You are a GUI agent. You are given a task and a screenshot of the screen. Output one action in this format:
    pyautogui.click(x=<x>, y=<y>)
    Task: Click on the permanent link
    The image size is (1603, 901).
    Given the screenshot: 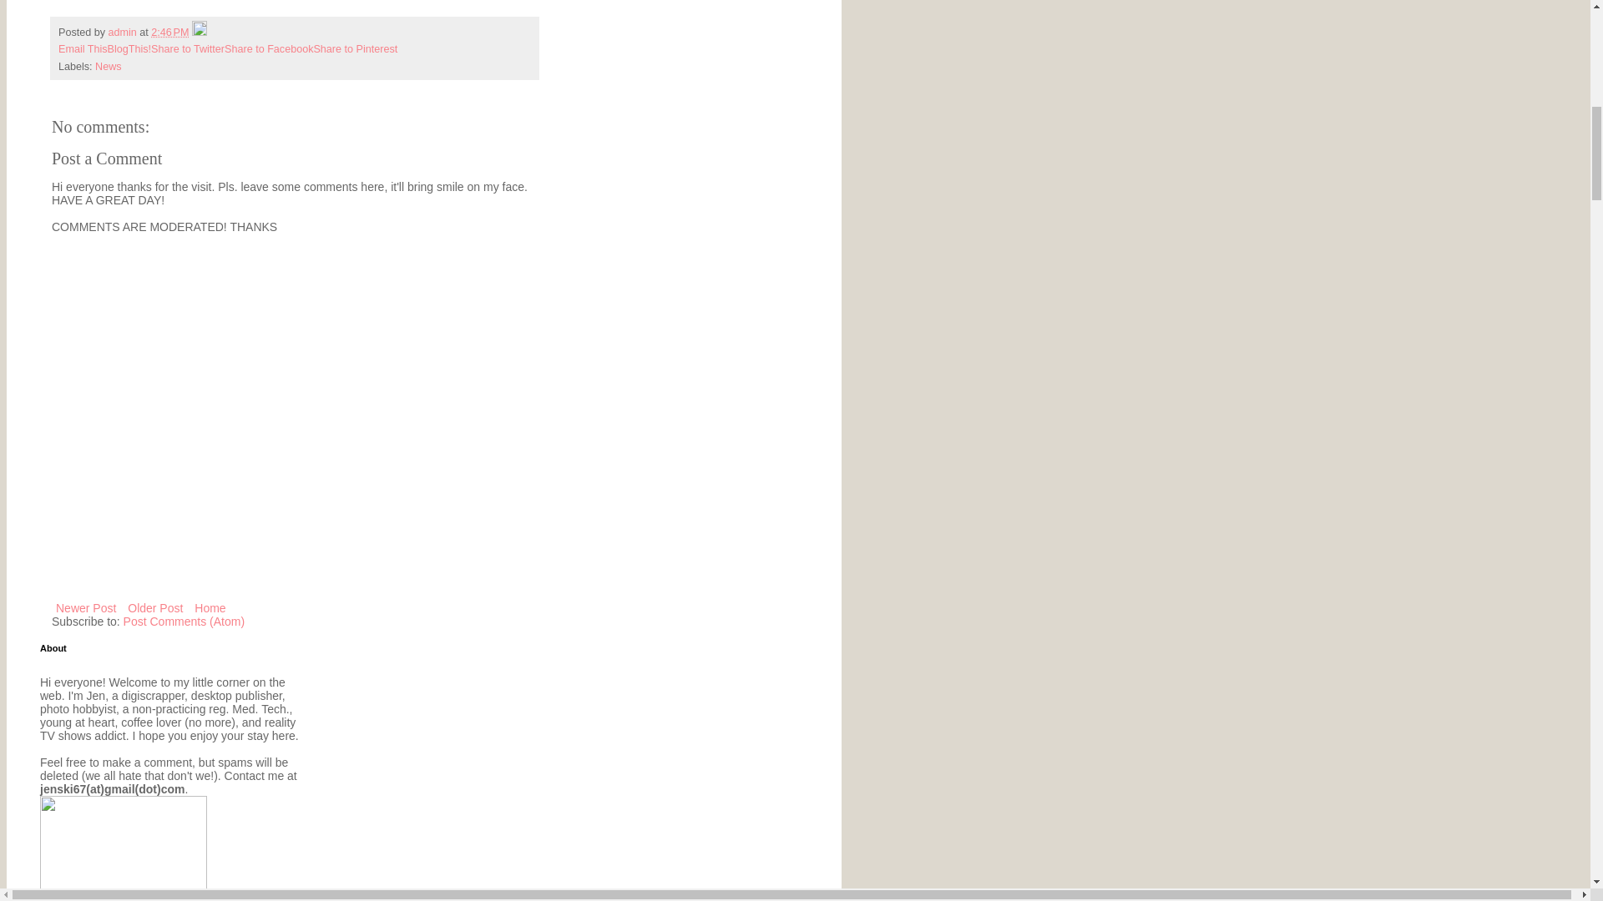 What is the action you would take?
    pyautogui.click(x=169, y=33)
    